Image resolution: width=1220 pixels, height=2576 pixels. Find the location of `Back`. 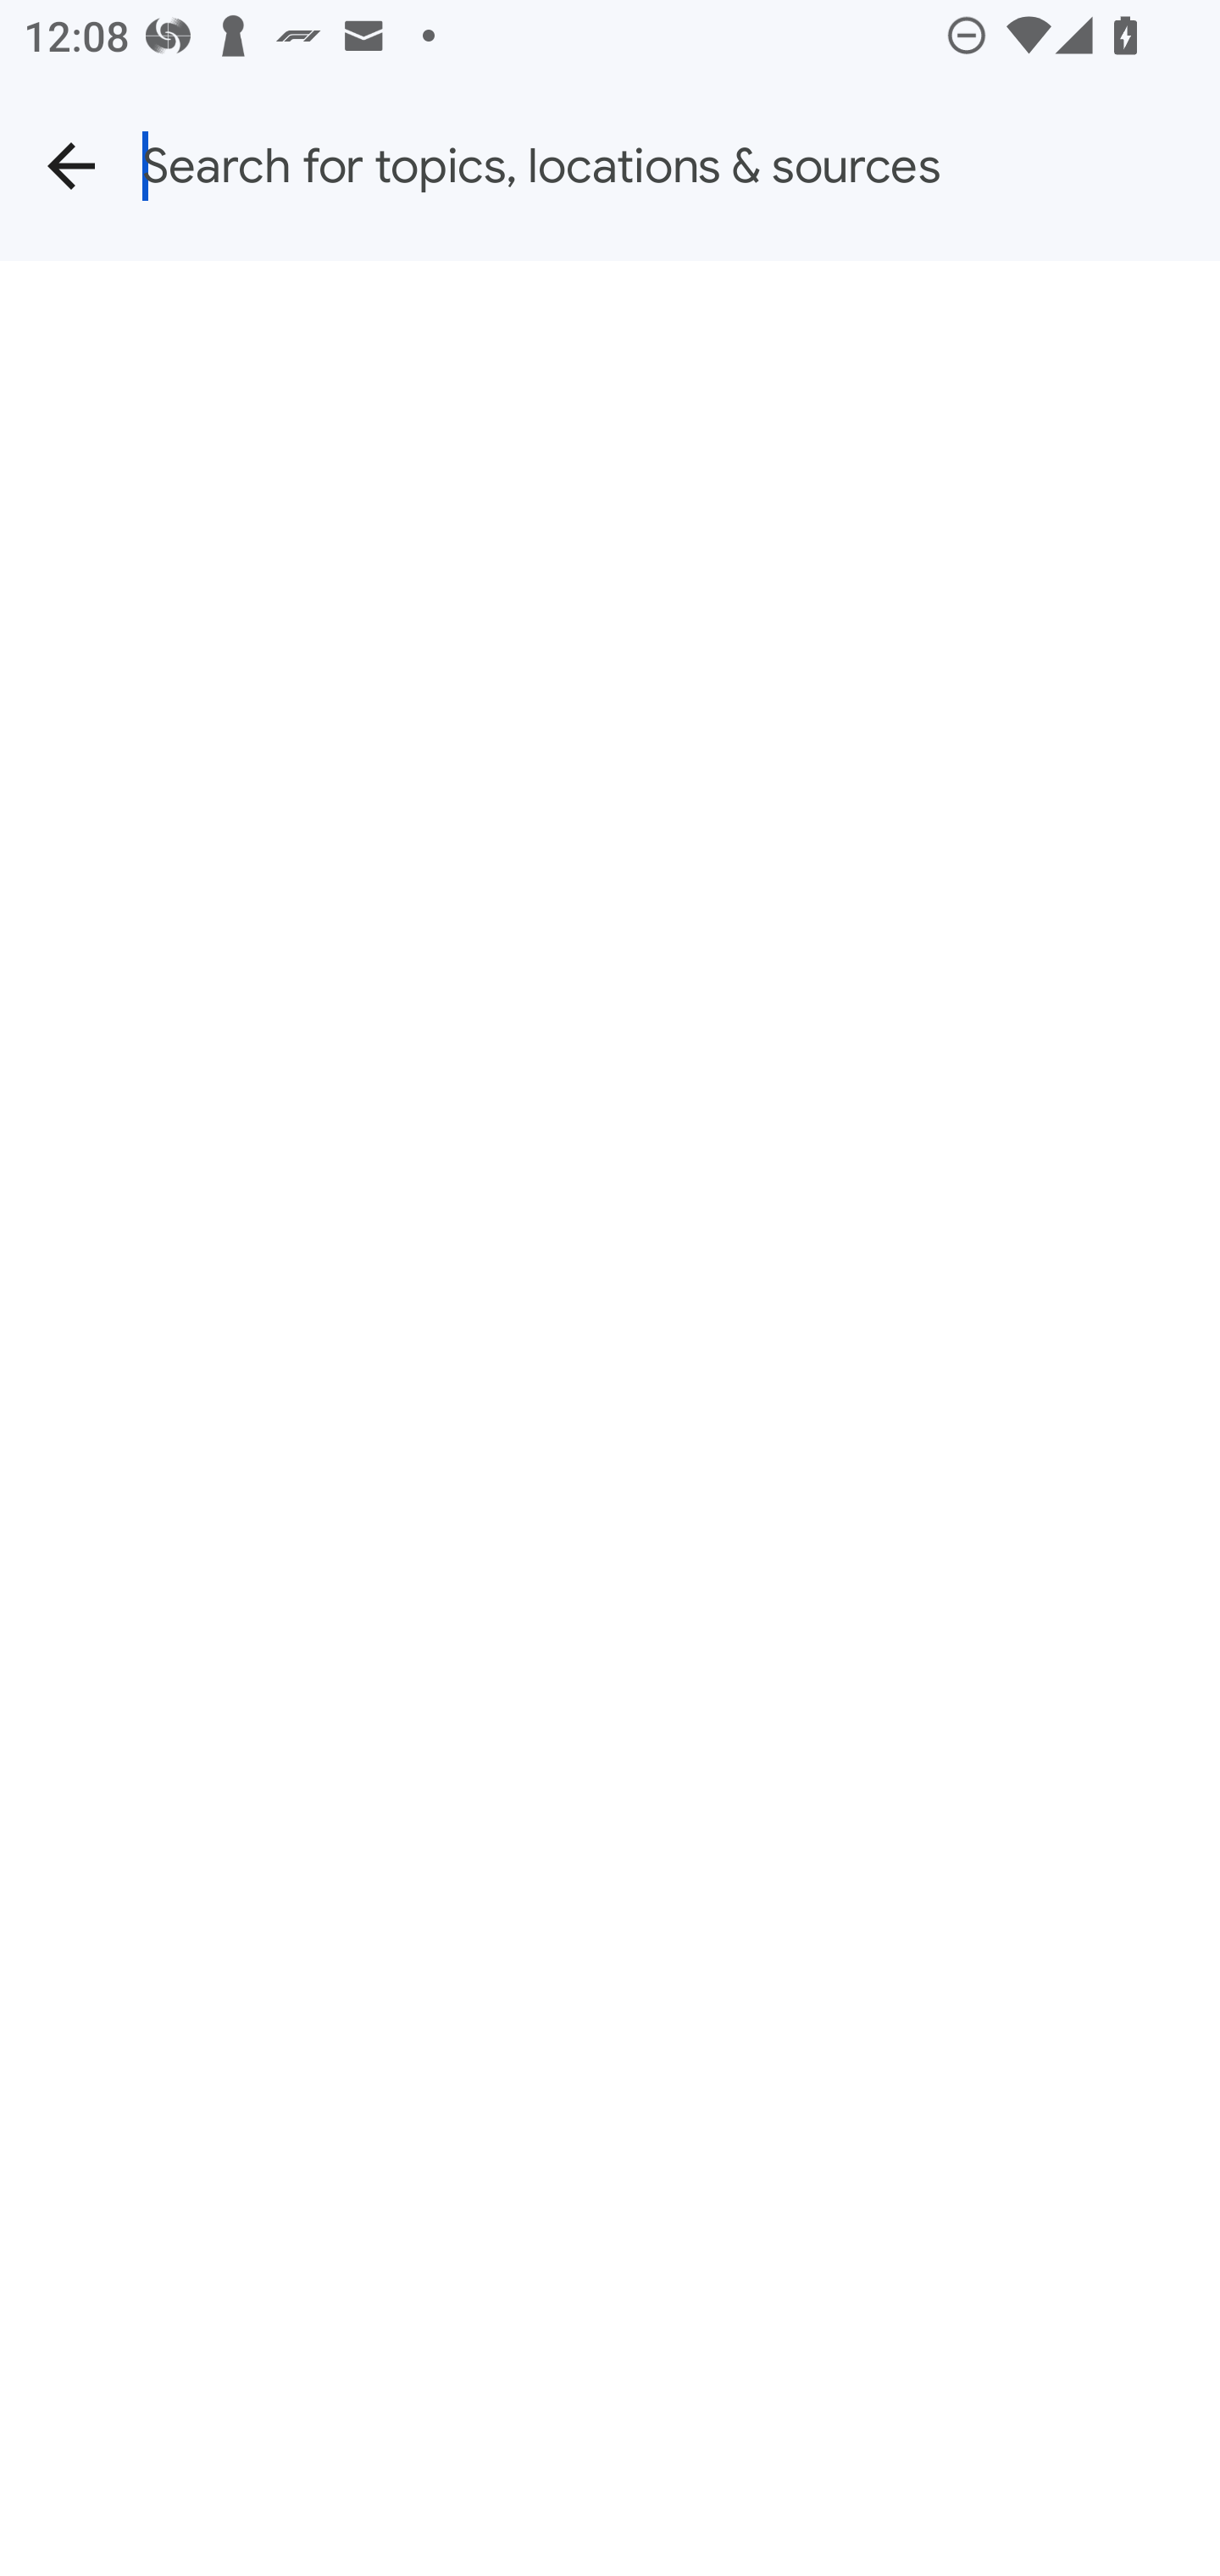

Back is located at coordinates (71, 166).